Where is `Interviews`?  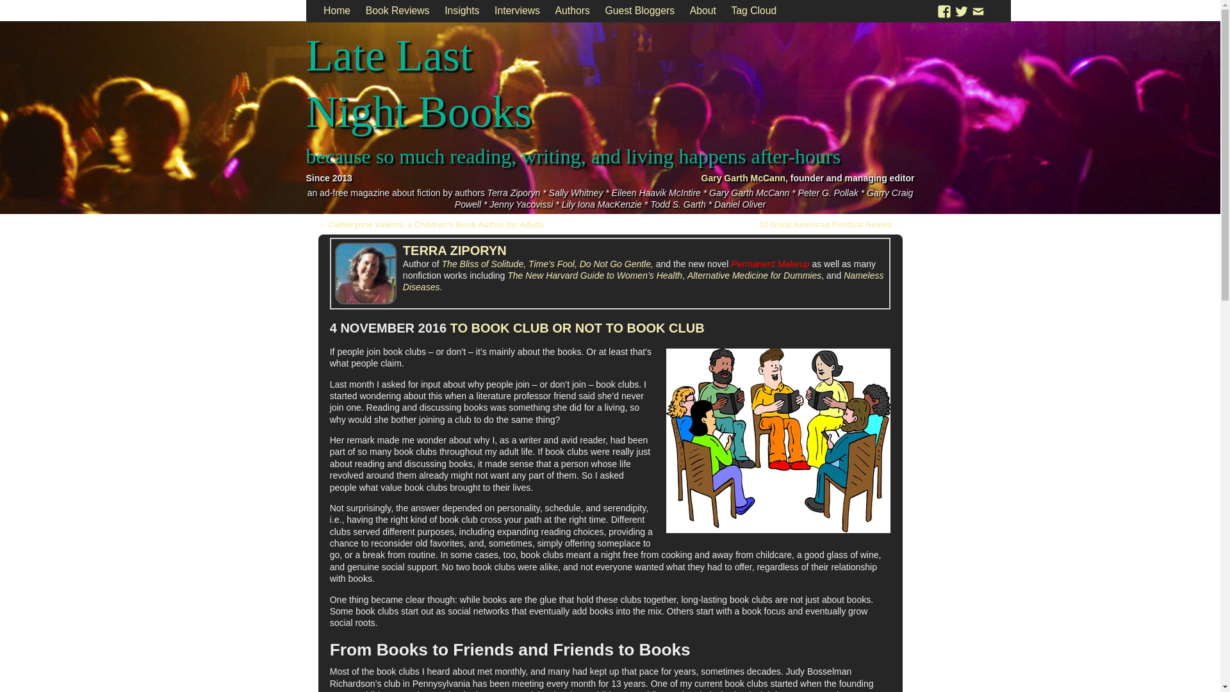
Interviews is located at coordinates (517, 11).